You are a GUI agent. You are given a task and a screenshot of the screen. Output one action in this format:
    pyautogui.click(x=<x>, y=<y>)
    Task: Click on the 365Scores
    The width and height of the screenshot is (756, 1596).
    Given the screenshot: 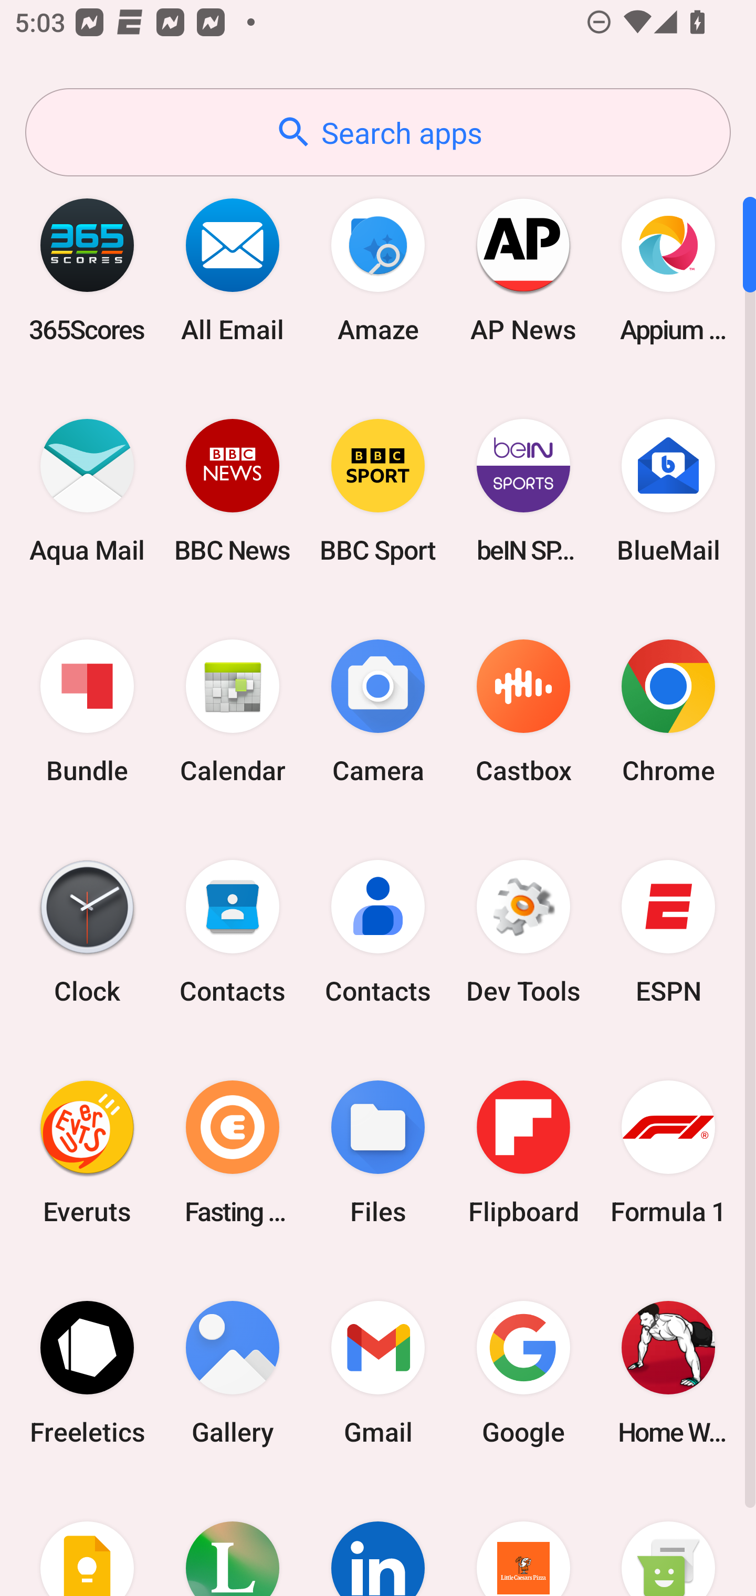 What is the action you would take?
    pyautogui.click(x=87, y=270)
    